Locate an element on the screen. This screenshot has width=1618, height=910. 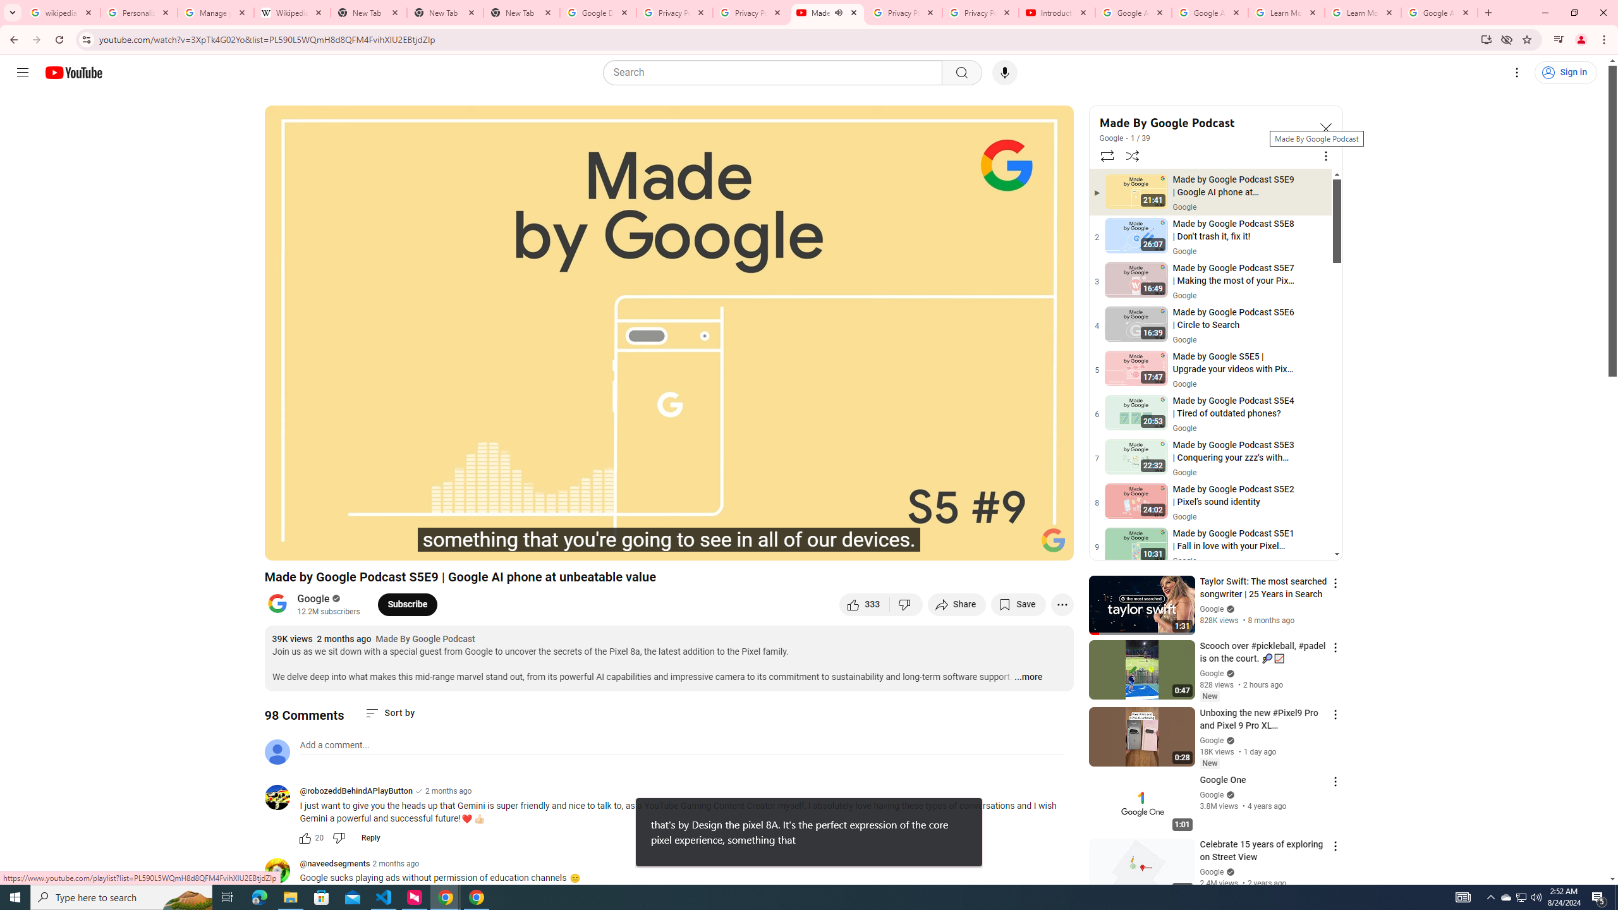
Seek slider is located at coordinates (669, 529).